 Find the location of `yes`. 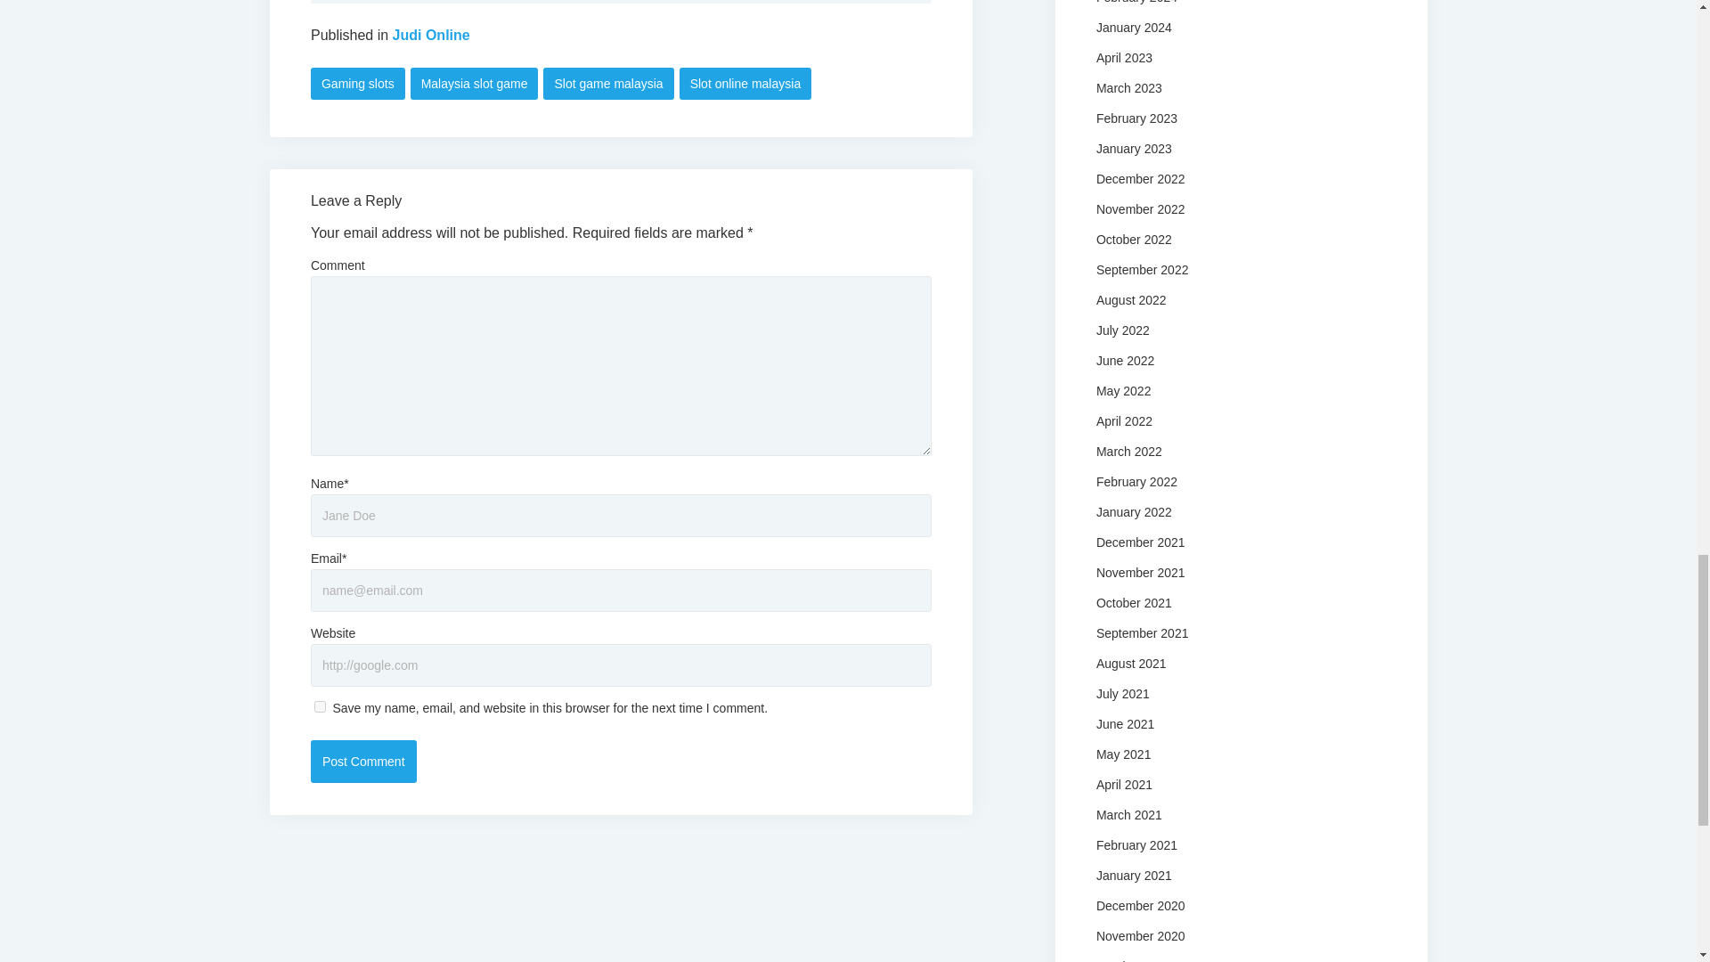

yes is located at coordinates (321, 707).